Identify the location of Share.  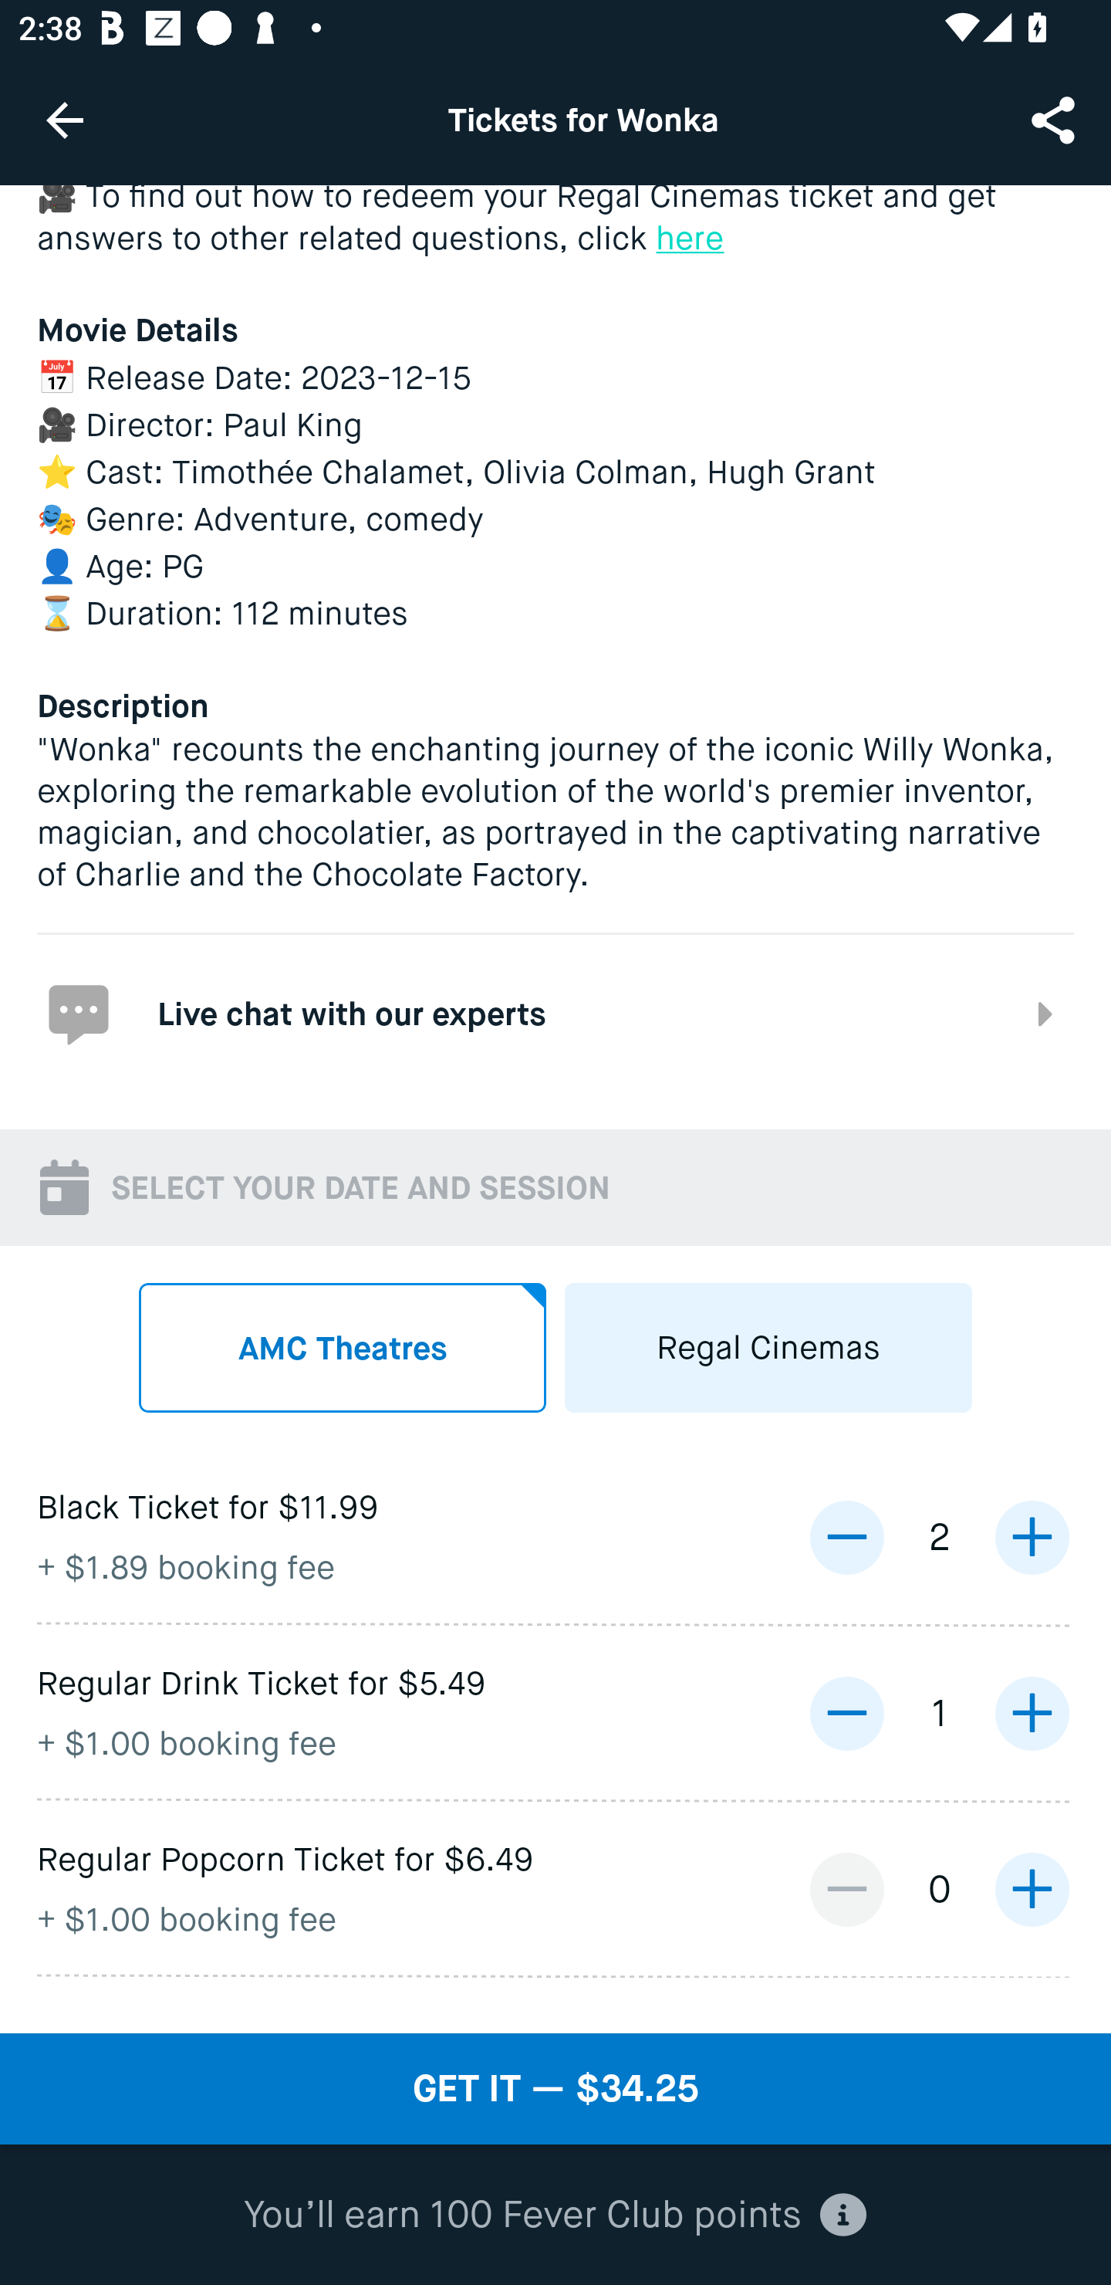
(1055, 119).